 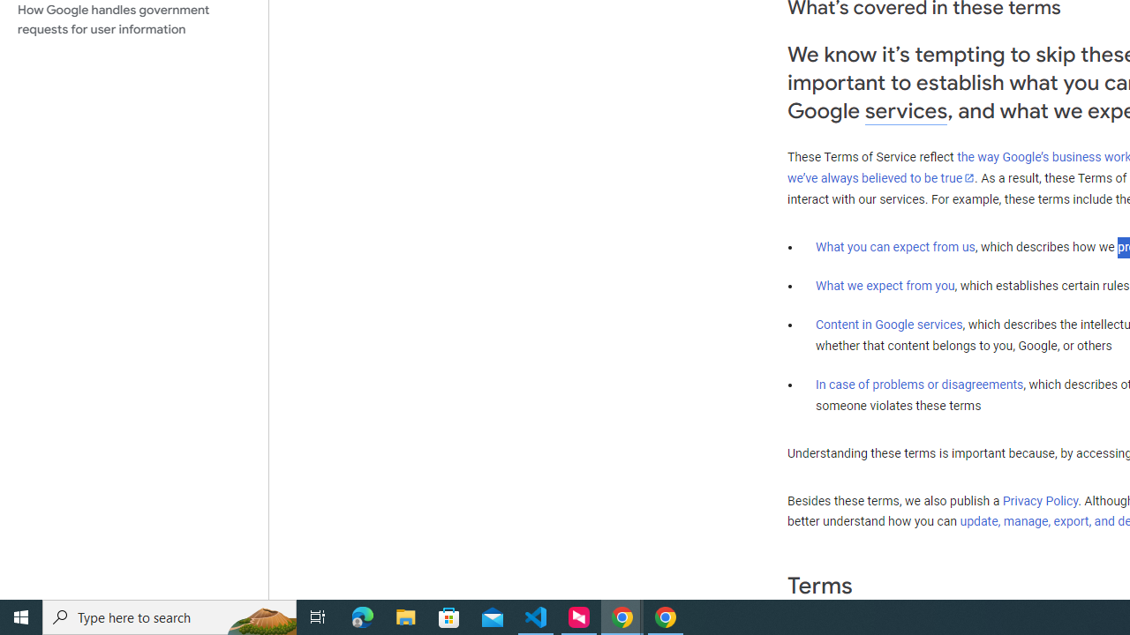 I want to click on What we expect from you, so click(x=885, y=286).